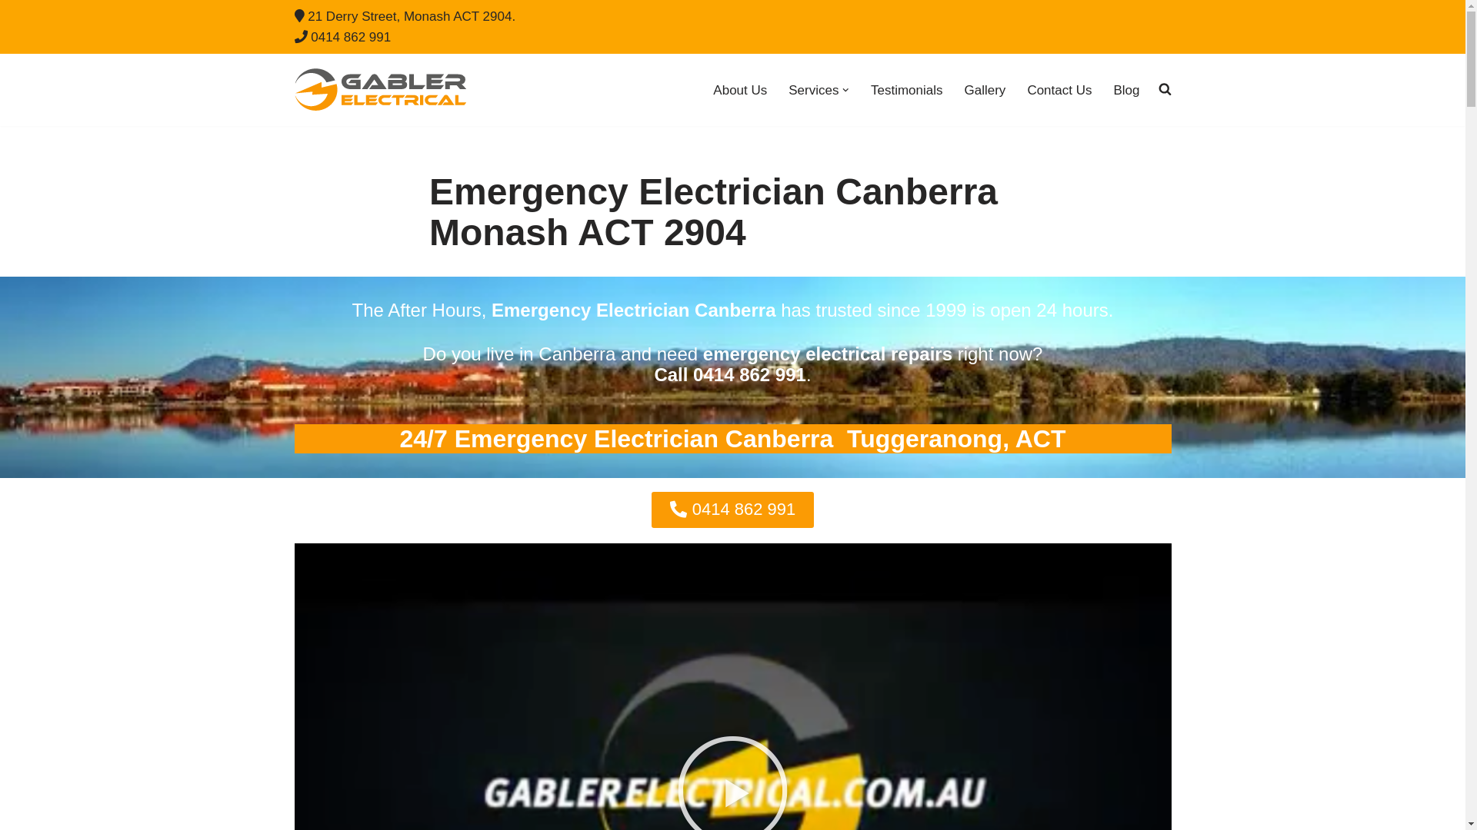 The width and height of the screenshot is (1477, 830). Describe the element at coordinates (733, 510) in the screenshot. I see `0414 862 991` at that location.